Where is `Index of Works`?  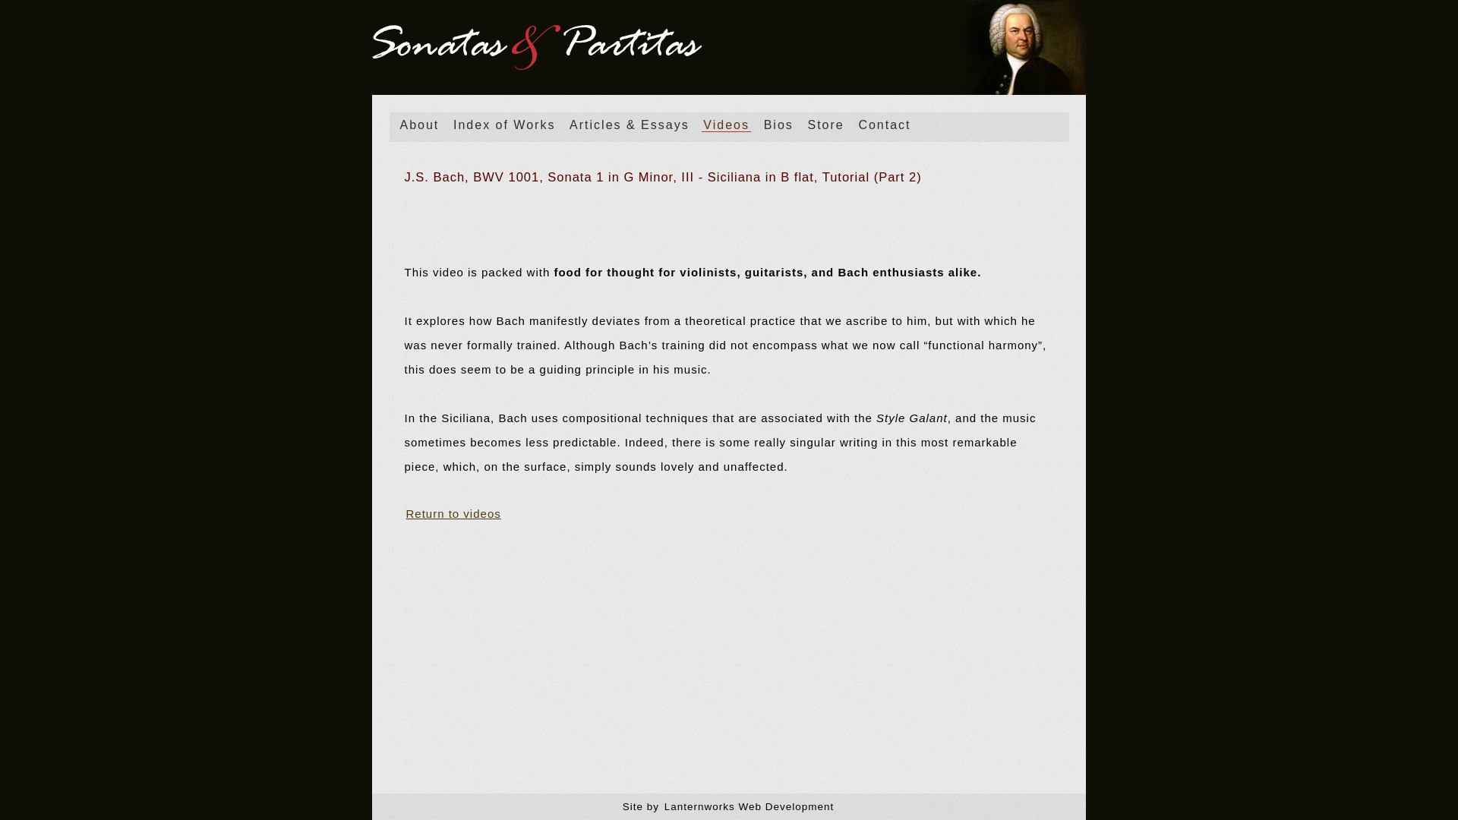 Index of Works is located at coordinates (504, 125).